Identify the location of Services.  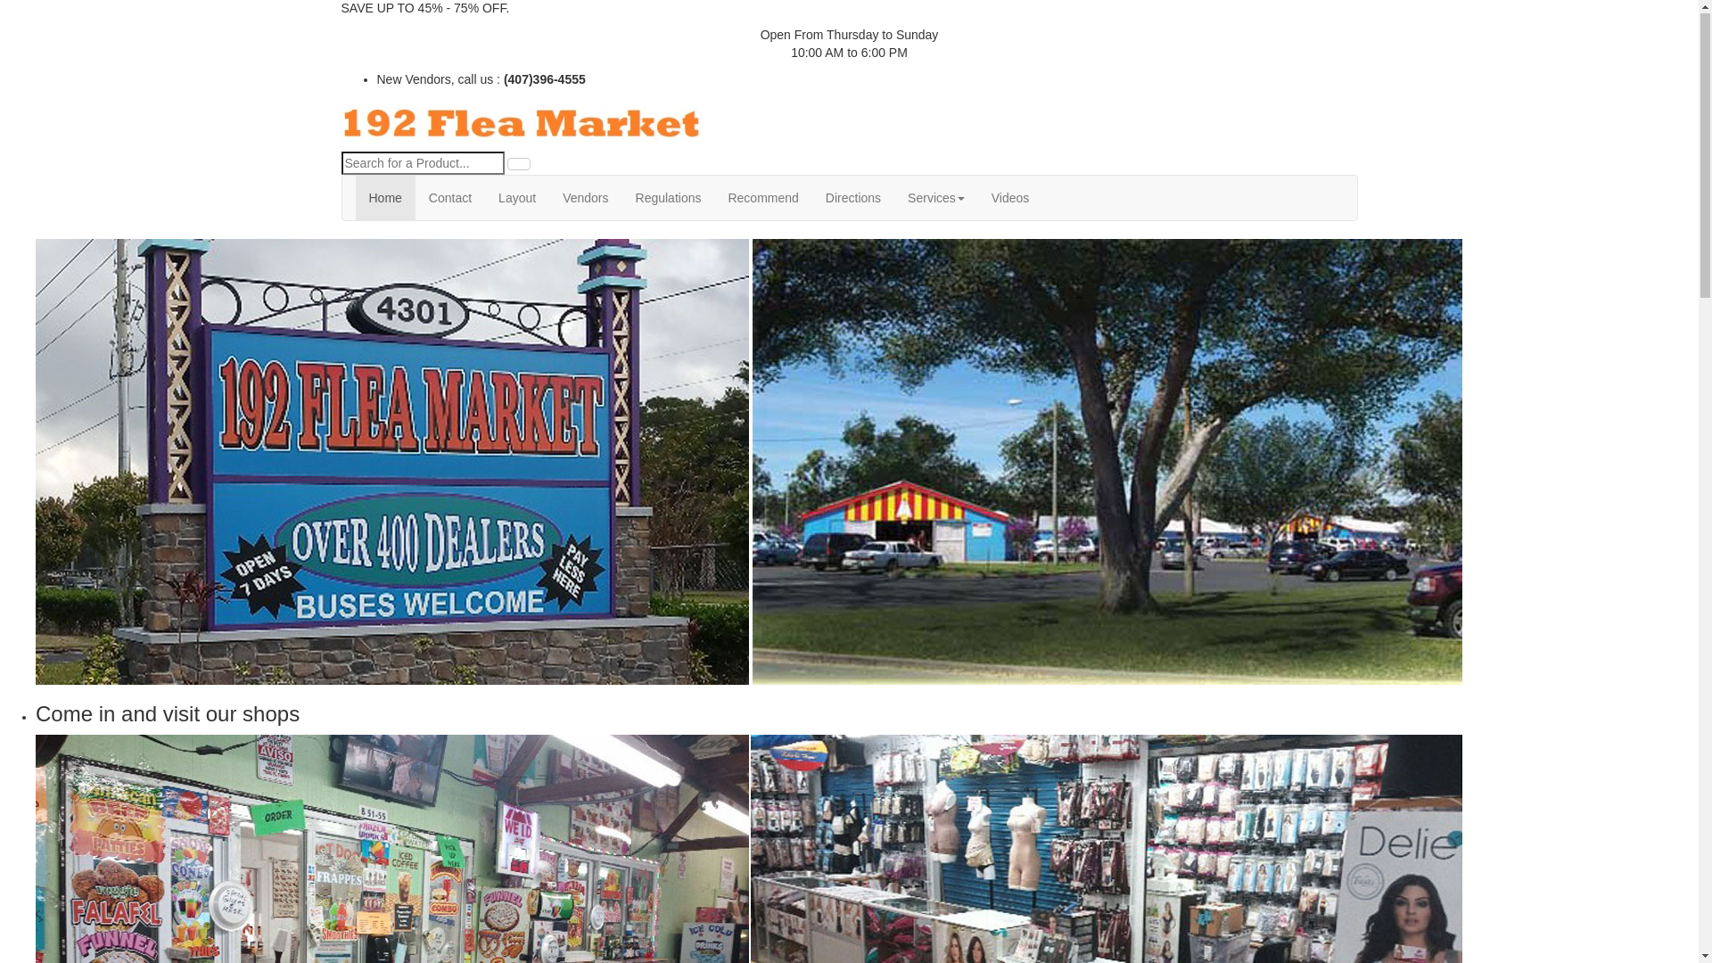
(936, 199).